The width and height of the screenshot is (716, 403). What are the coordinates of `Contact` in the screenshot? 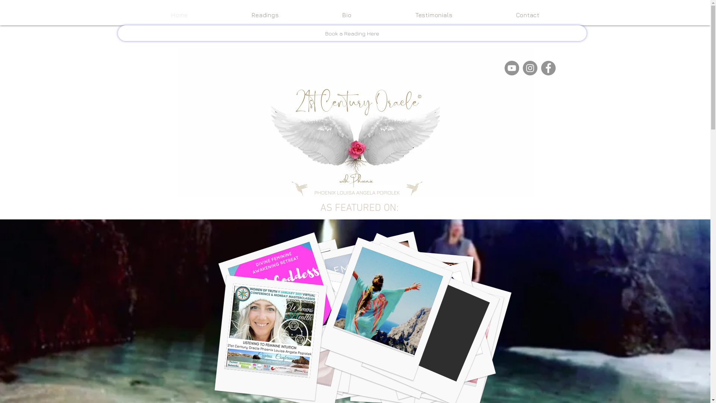 It's located at (528, 15).